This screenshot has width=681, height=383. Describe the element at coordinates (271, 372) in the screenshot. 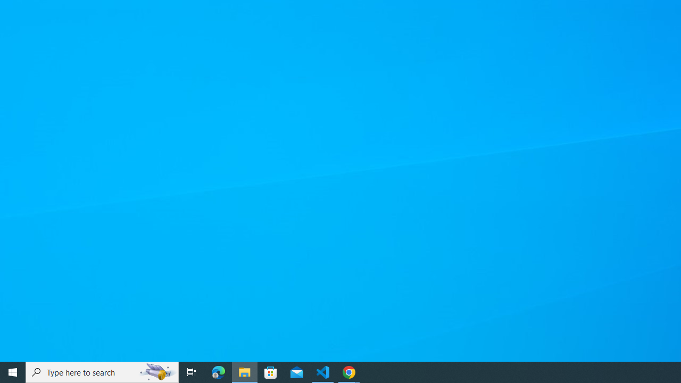

I see `Microsoft Store` at that location.